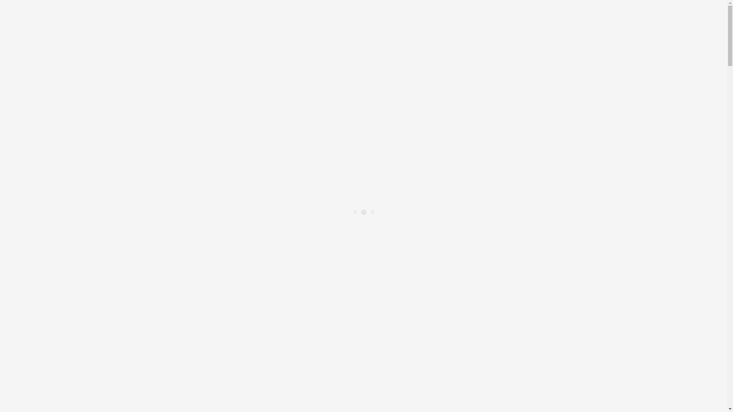  Describe the element at coordinates (79, 212) in the screenshot. I see `En transport en commun` at that location.